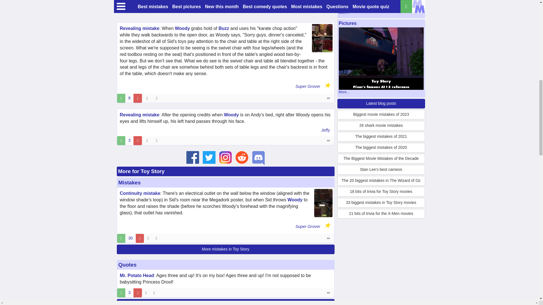 The image size is (543, 305). I want to click on Entry 218242, so click(329, 98).